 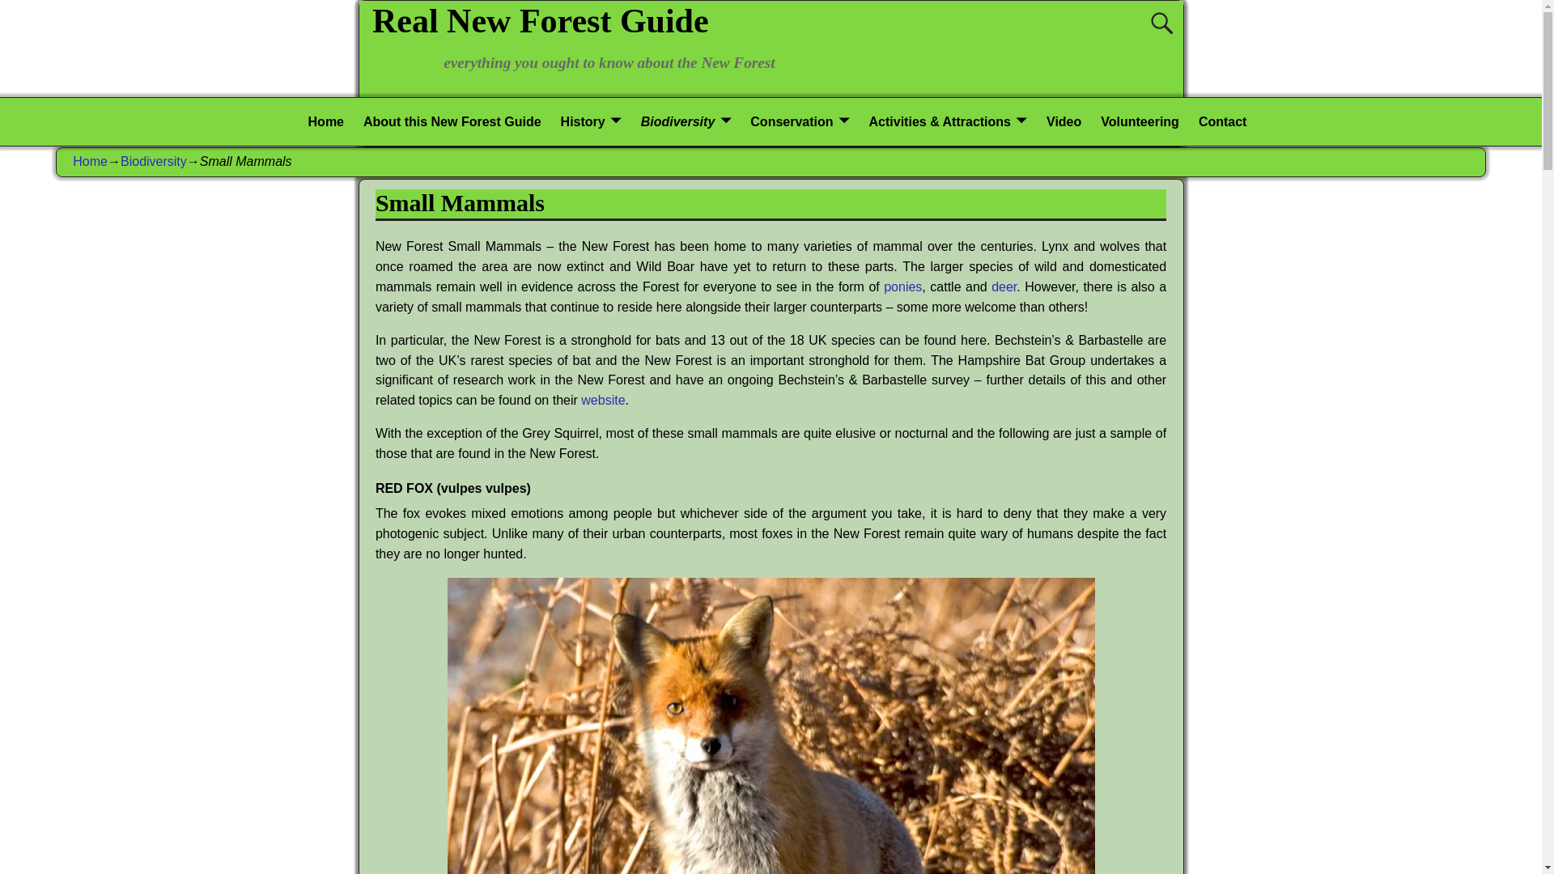 I want to click on History, so click(x=591, y=121).